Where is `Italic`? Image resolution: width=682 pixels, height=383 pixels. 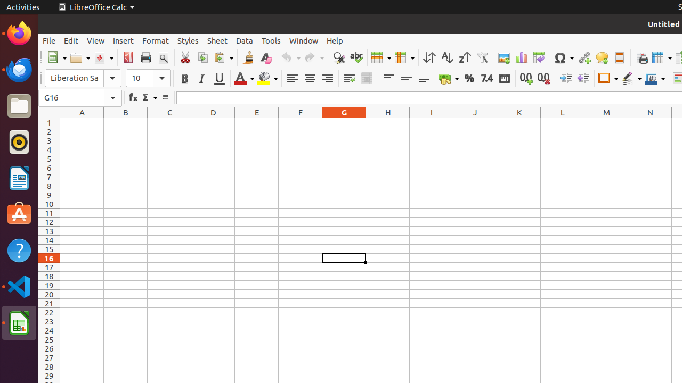 Italic is located at coordinates (201, 79).